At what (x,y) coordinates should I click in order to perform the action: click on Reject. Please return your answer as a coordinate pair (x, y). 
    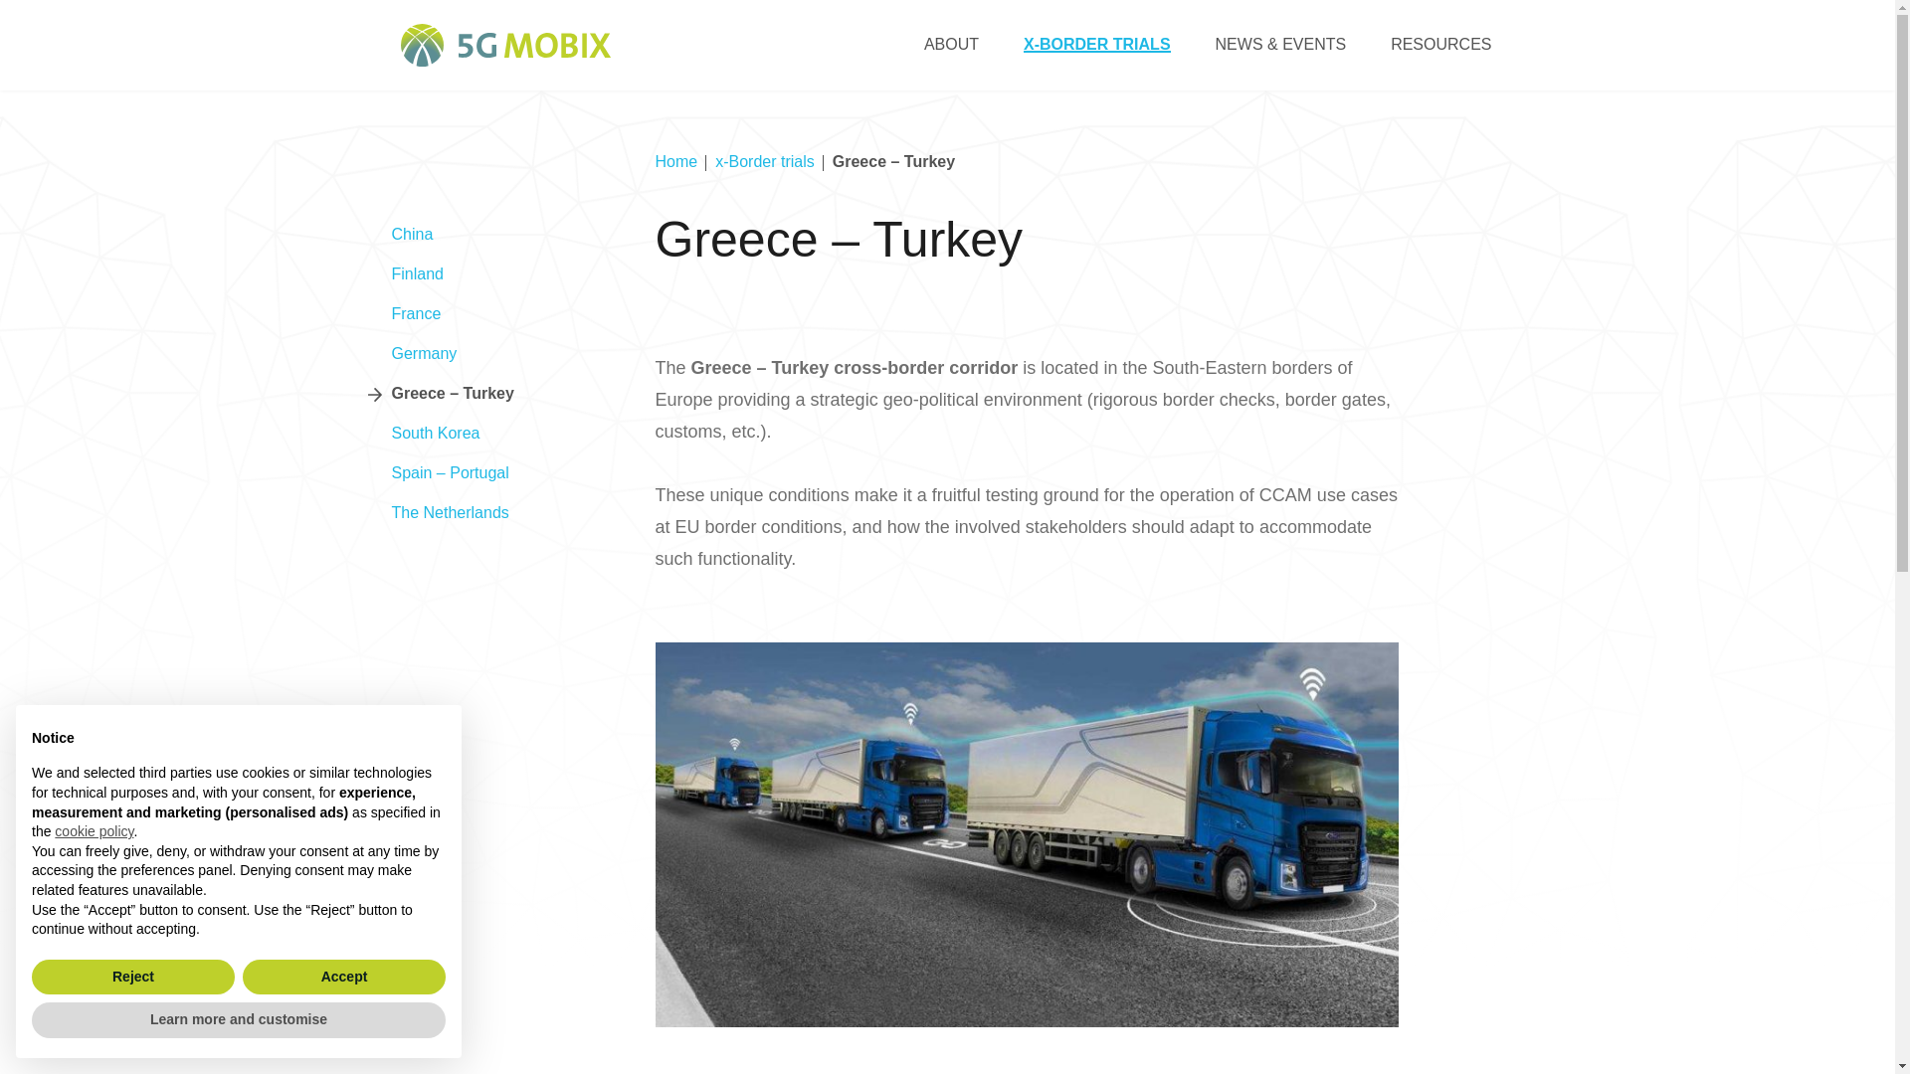
    Looking at the image, I should click on (133, 978).